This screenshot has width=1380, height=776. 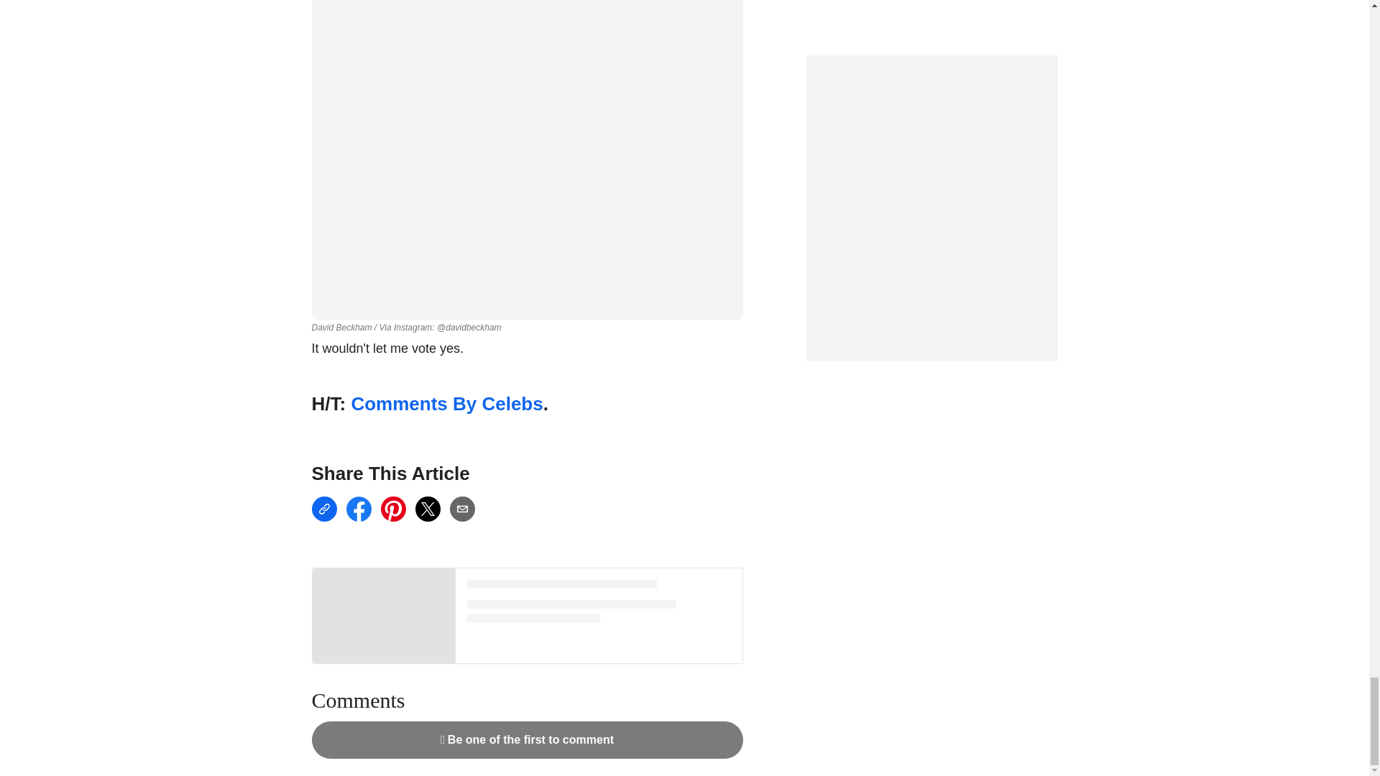 What do you see at coordinates (461, 509) in the screenshot?
I see `Mail` at bounding box center [461, 509].